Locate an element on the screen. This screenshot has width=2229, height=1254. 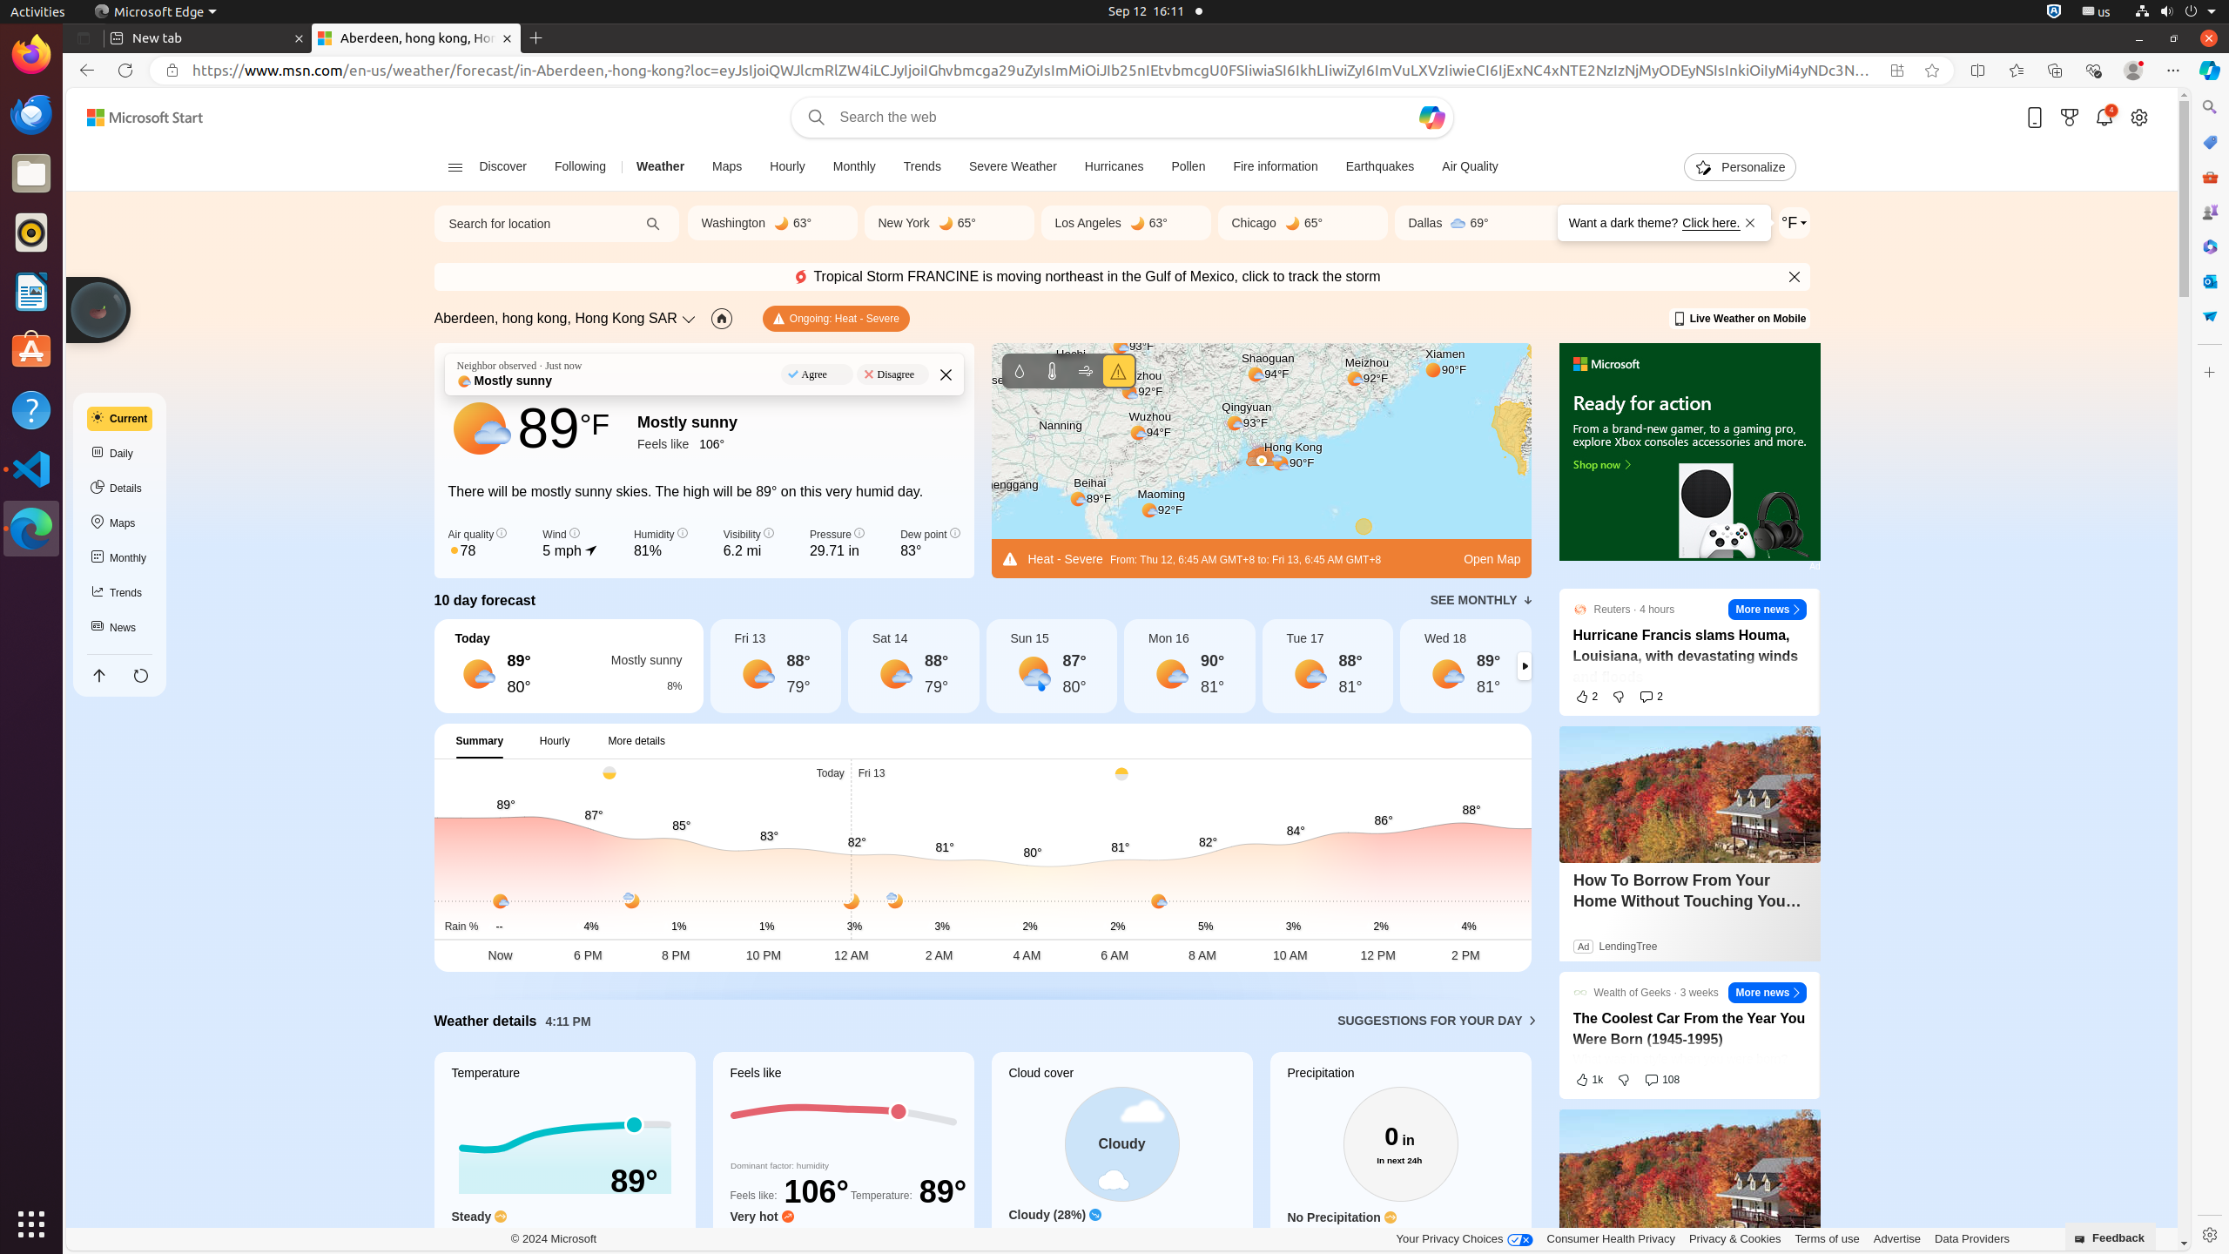
Feels considerably warmer than the actual temperature due to the humidity. is located at coordinates (843, 1239).